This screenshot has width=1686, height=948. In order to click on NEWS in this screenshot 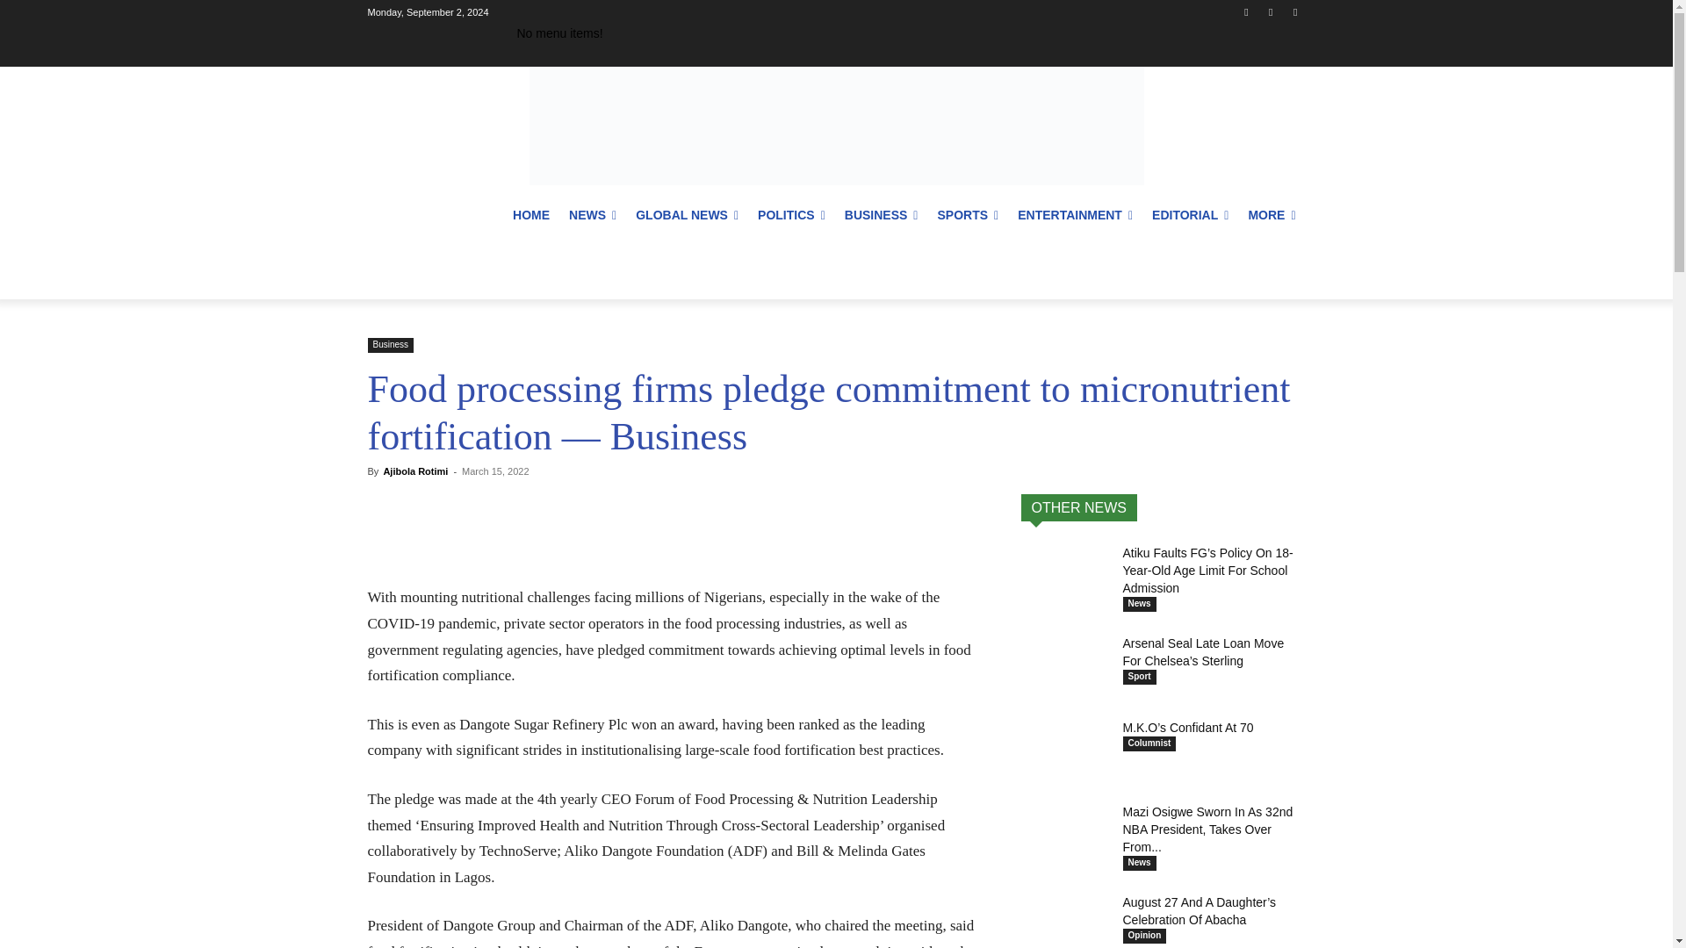, I will do `click(592, 214)`.